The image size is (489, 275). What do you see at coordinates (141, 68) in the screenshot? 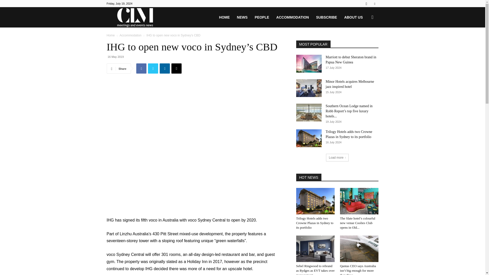
I see `Facebook` at bounding box center [141, 68].